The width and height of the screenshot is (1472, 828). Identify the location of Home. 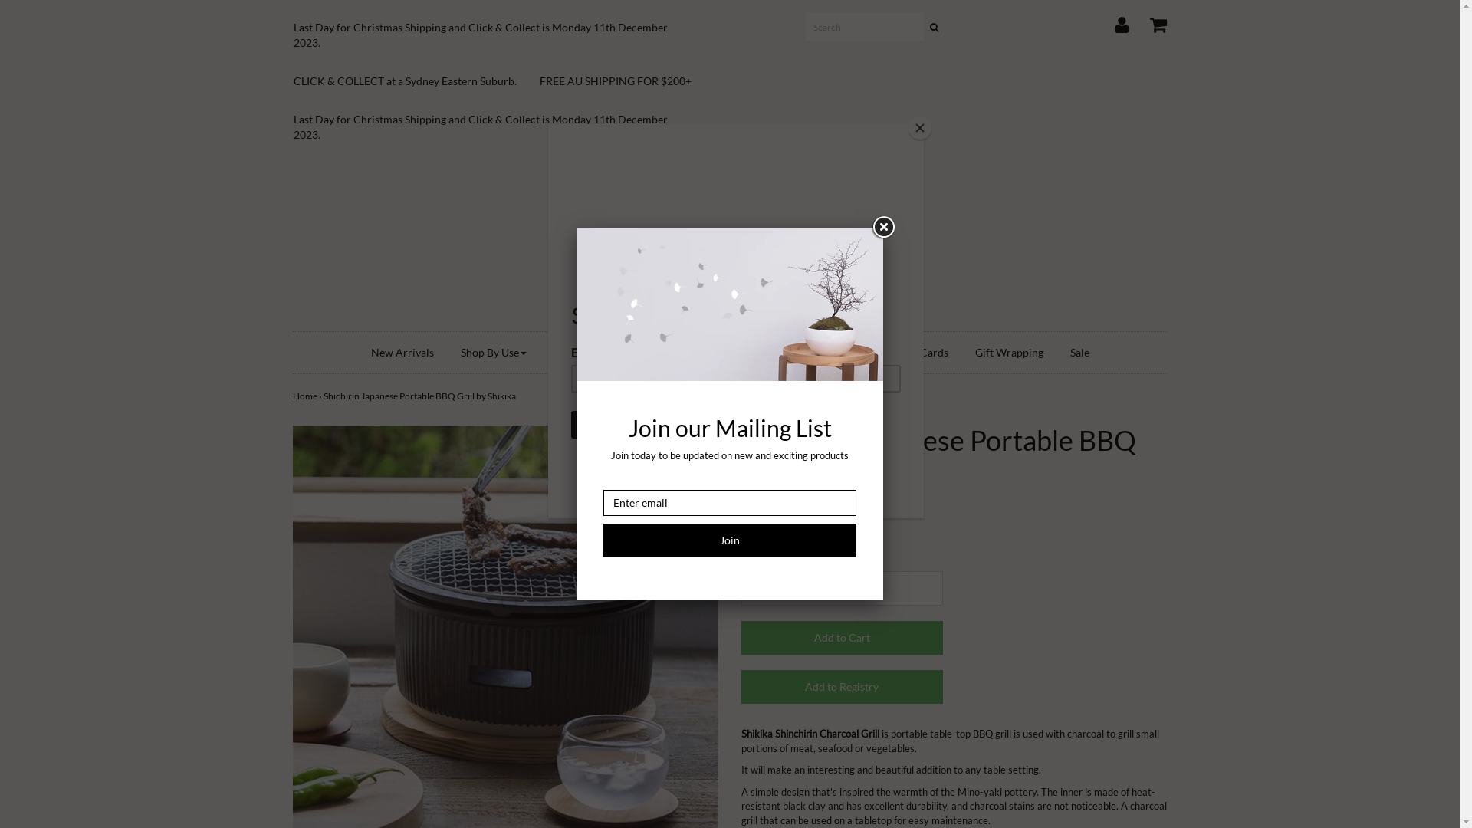
(730, 244).